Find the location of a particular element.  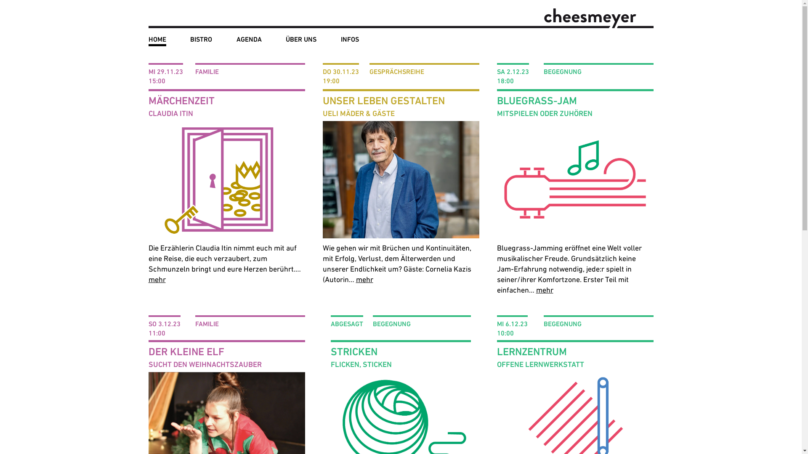

KULTUR is located at coordinates (298, 52).